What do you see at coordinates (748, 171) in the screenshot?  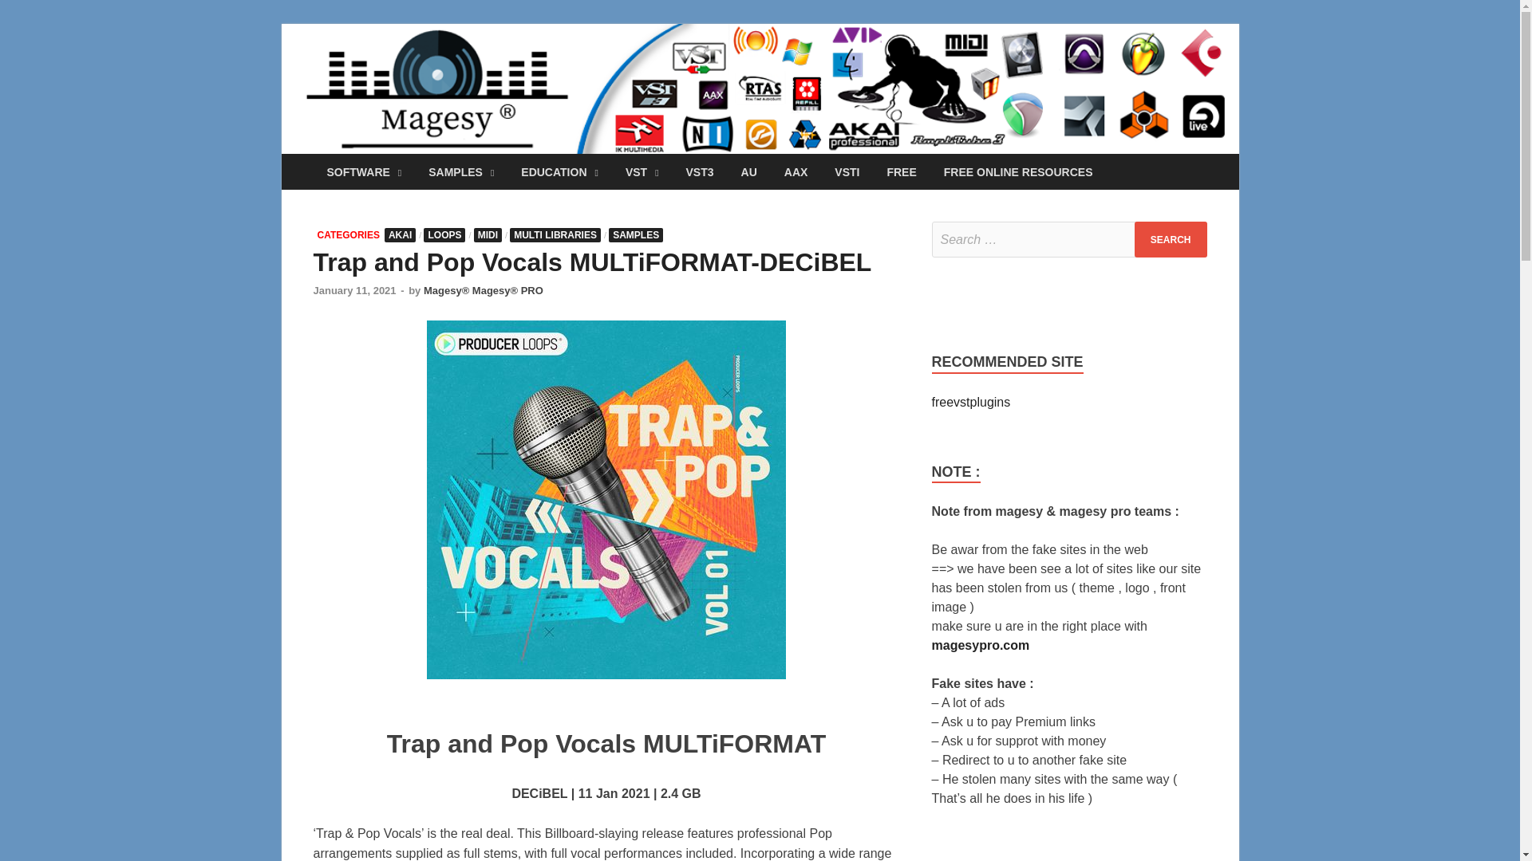 I see `AU` at bounding box center [748, 171].